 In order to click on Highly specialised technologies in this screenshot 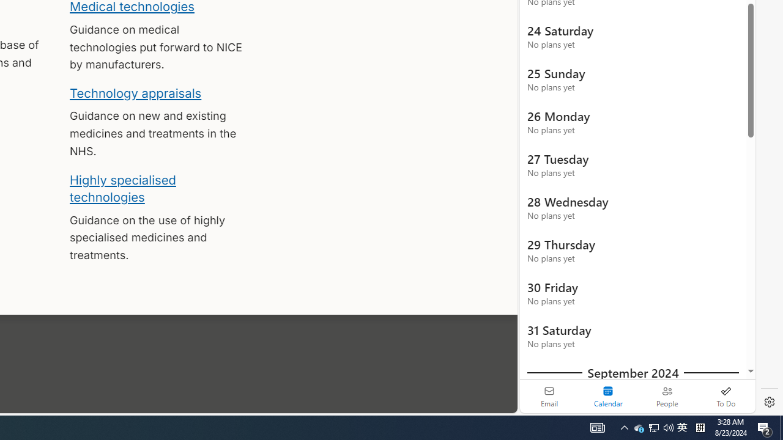, I will do `click(122, 188)`.